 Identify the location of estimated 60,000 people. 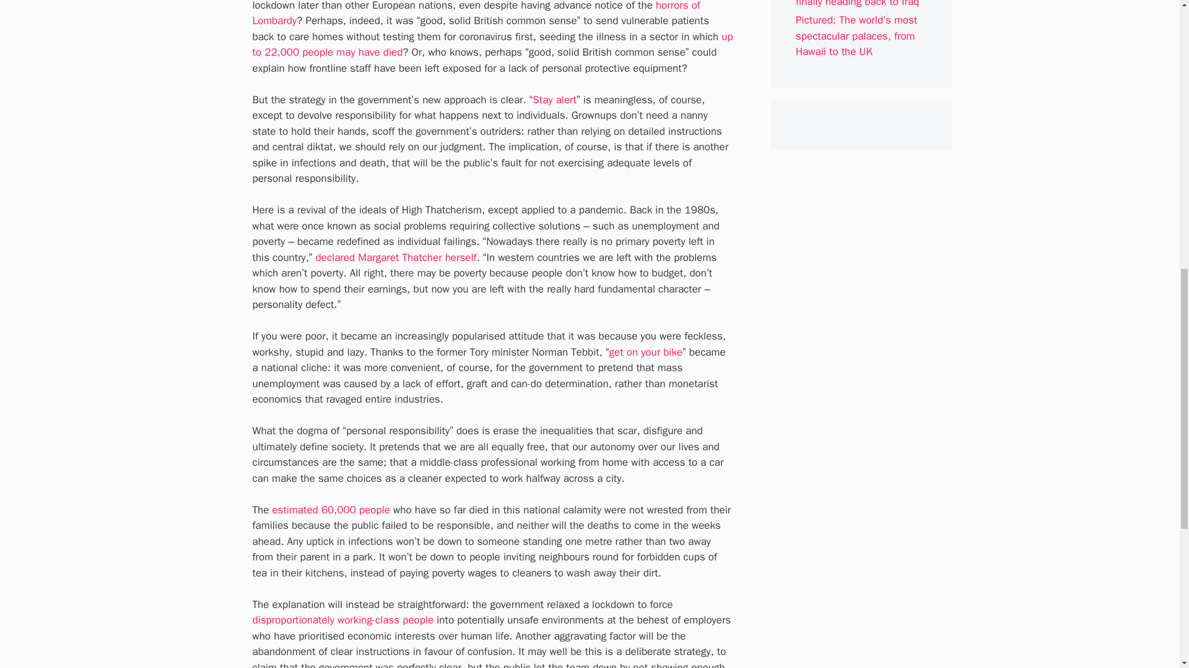
(331, 510).